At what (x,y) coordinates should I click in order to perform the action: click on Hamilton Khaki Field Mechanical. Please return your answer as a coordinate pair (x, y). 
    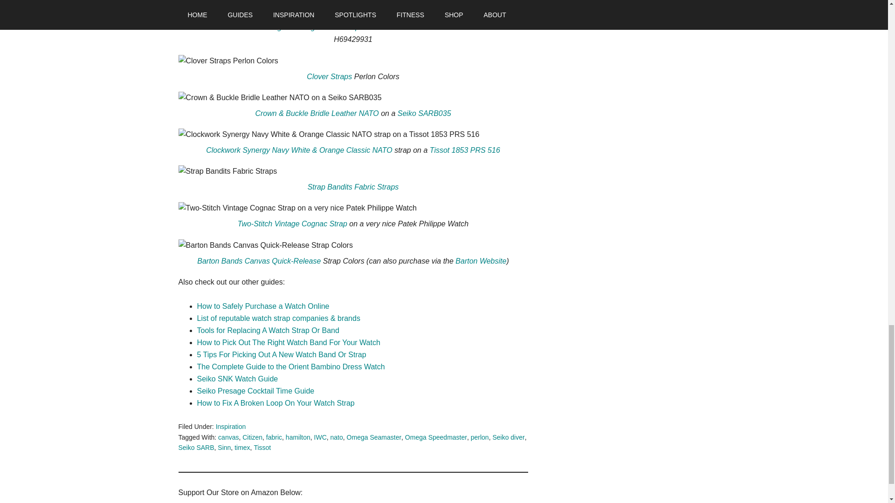
    Looking at the image, I should click on (432, 27).